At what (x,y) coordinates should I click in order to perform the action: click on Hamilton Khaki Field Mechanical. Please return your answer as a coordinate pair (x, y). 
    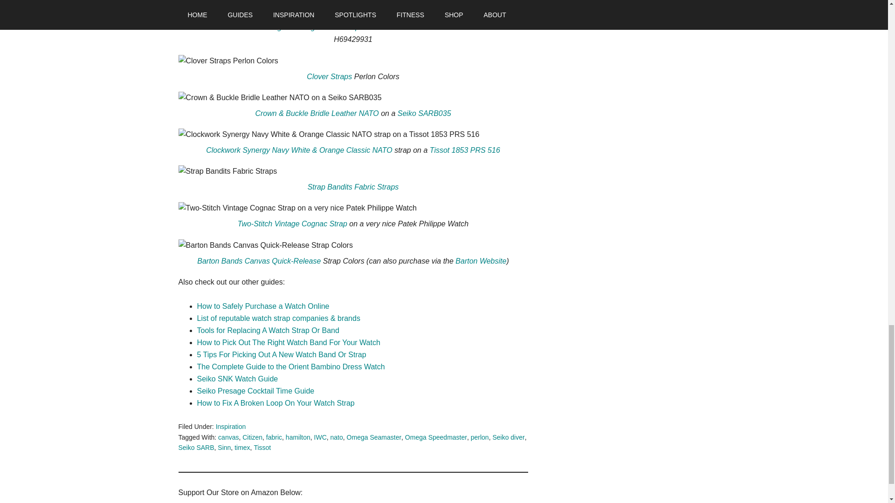
    Looking at the image, I should click on (432, 27).